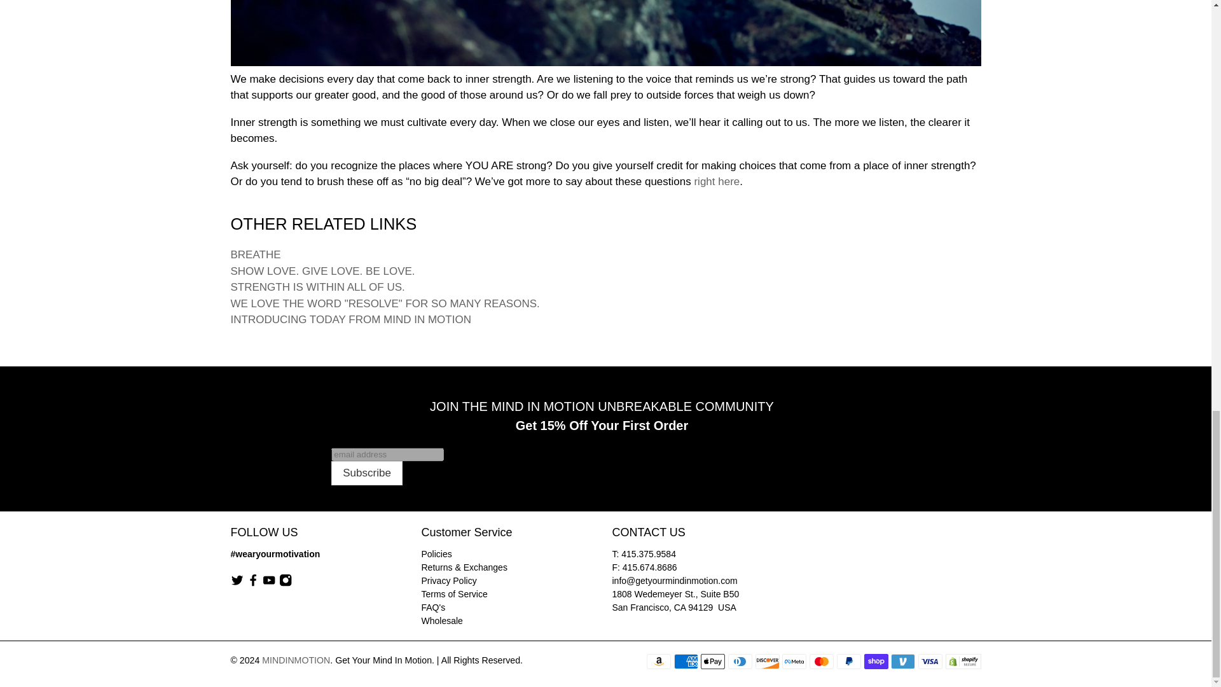  I want to click on MINDINMOTION on Instagram, so click(285, 584).